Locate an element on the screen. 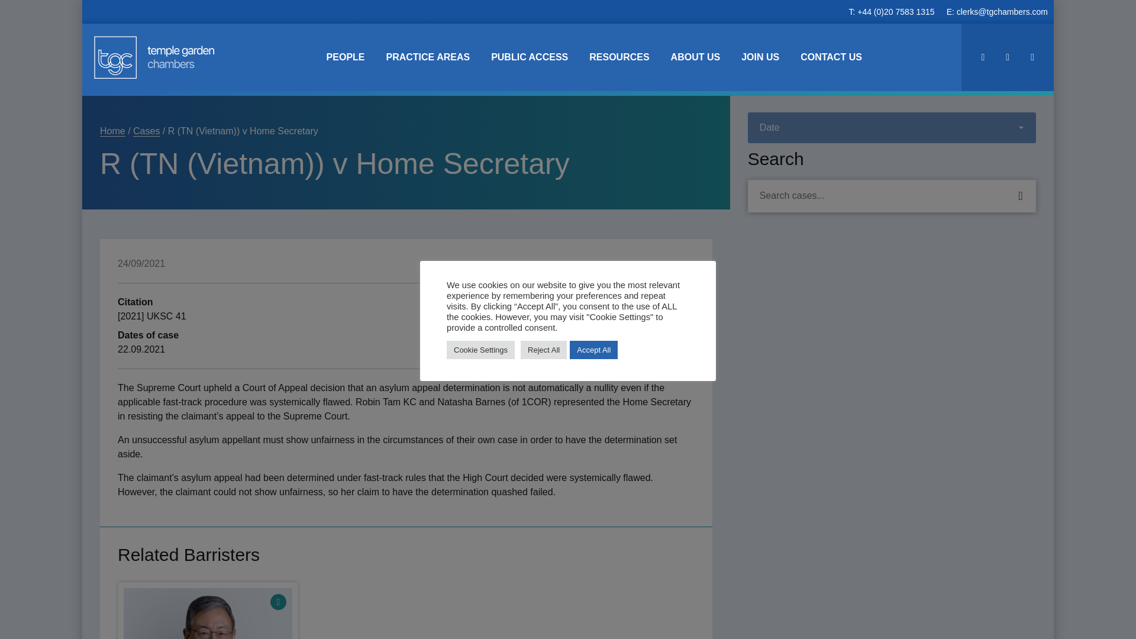 The image size is (1136, 639). PRACTICE AREAS is located at coordinates (427, 57).